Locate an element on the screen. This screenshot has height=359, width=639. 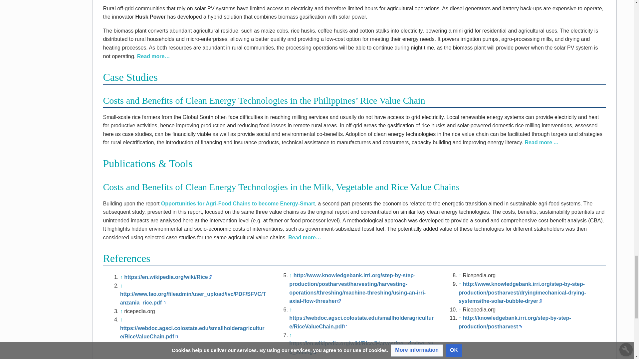
Opportunities for Agri-Food Chains to become Energy-Smart is located at coordinates (238, 203).